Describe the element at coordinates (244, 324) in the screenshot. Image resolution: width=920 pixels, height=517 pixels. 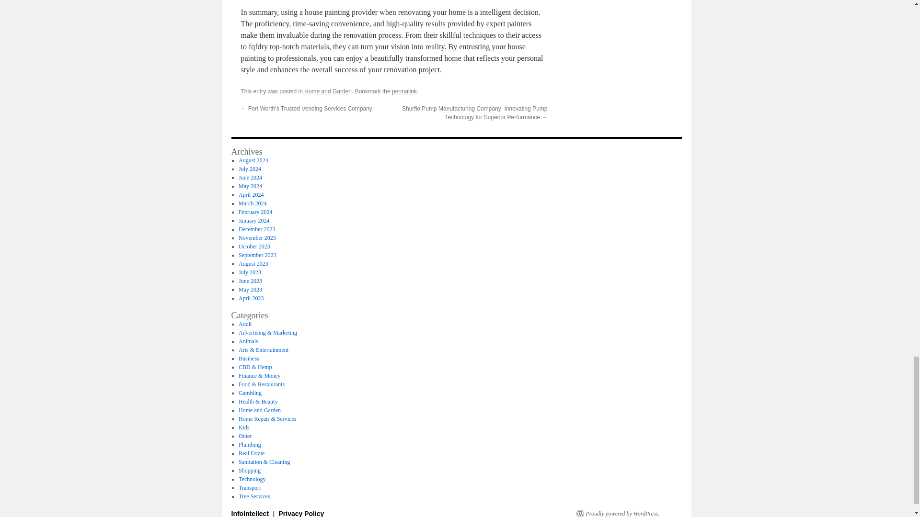
I see `Adult` at that location.